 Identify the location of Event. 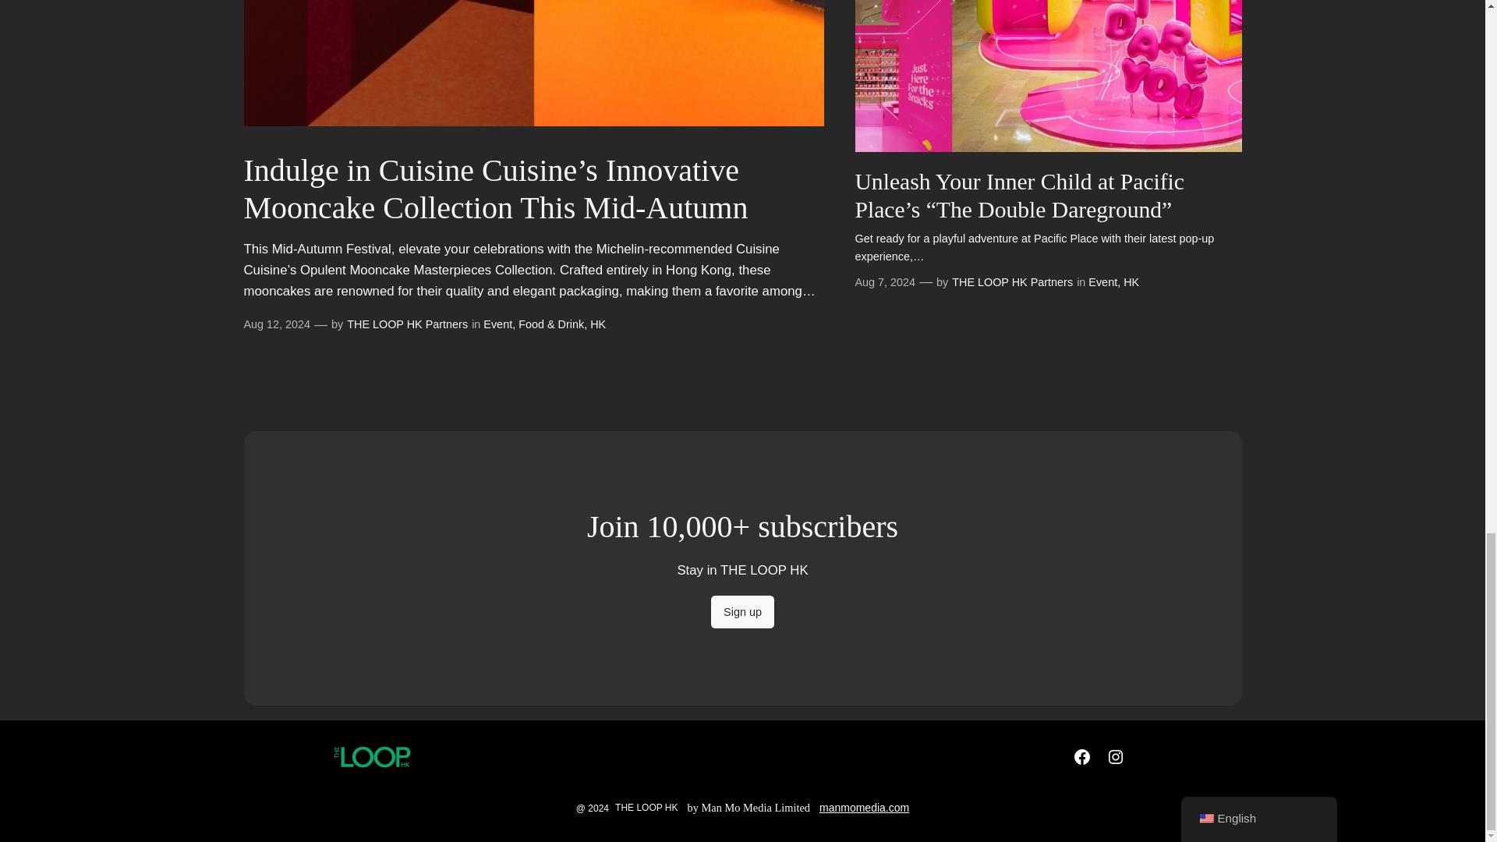
(497, 324).